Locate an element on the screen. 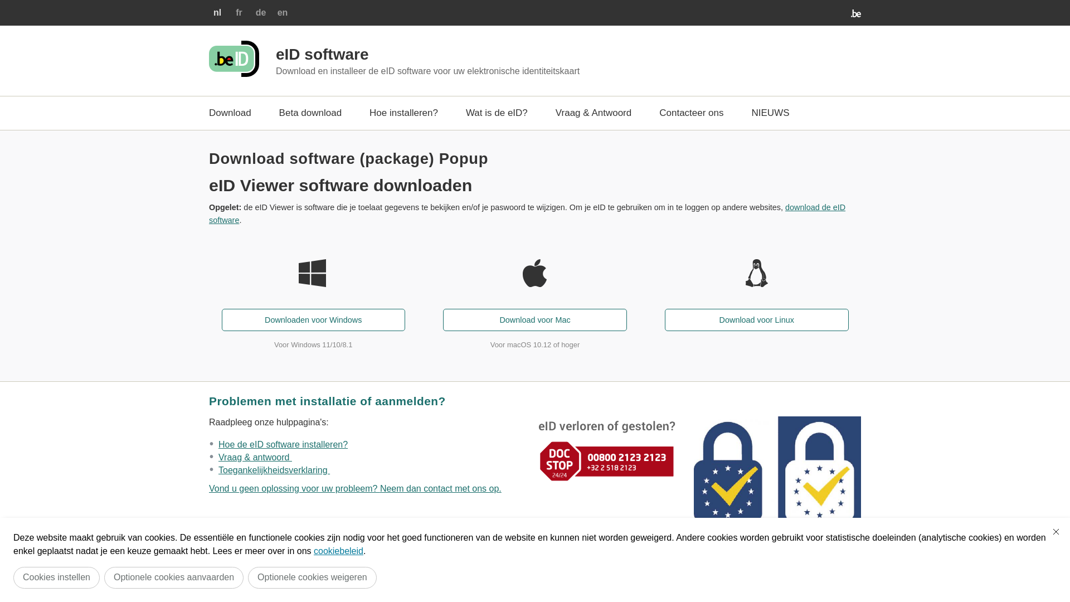 This screenshot has width=1070, height=602. Vond u geen oplossing voor uw probleem? is located at coordinates (294, 488).